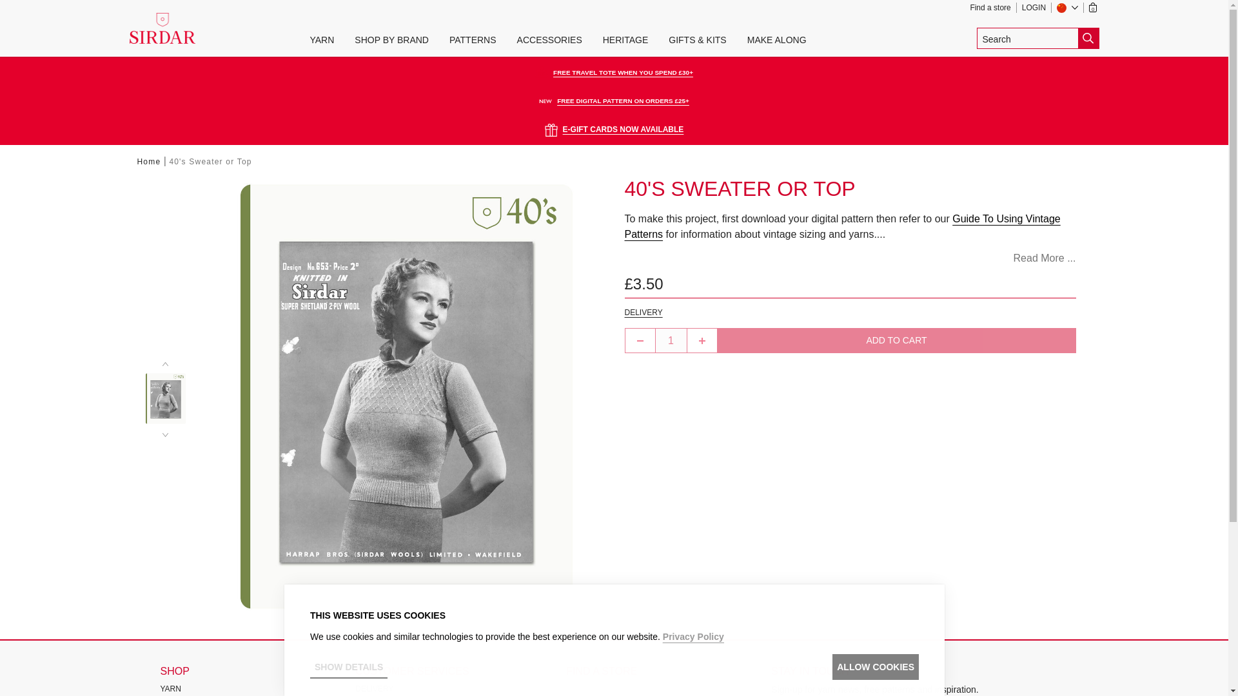  I want to click on Find a store, so click(993, 8).